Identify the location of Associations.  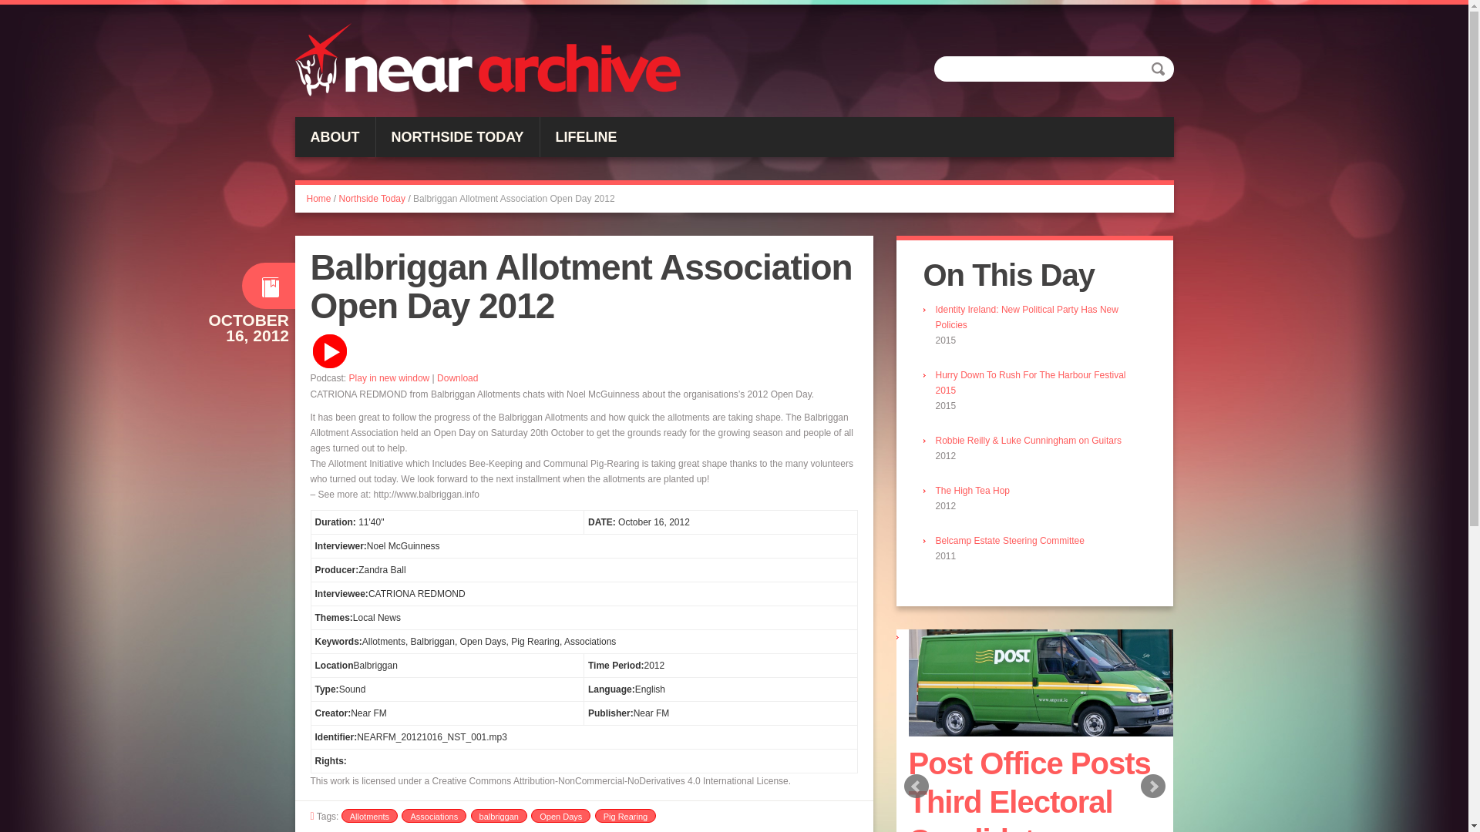
(433, 815).